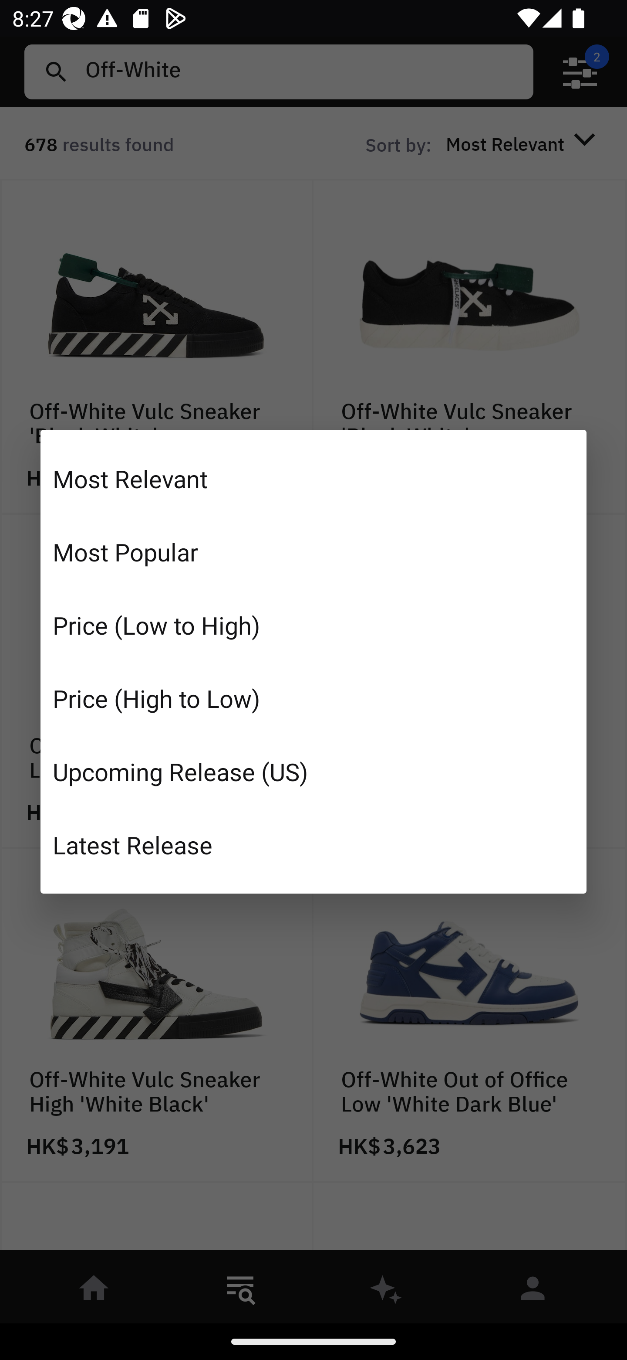 The image size is (627, 1360). What do you see at coordinates (313, 771) in the screenshot?
I see `Upcoming Release (US)` at bounding box center [313, 771].